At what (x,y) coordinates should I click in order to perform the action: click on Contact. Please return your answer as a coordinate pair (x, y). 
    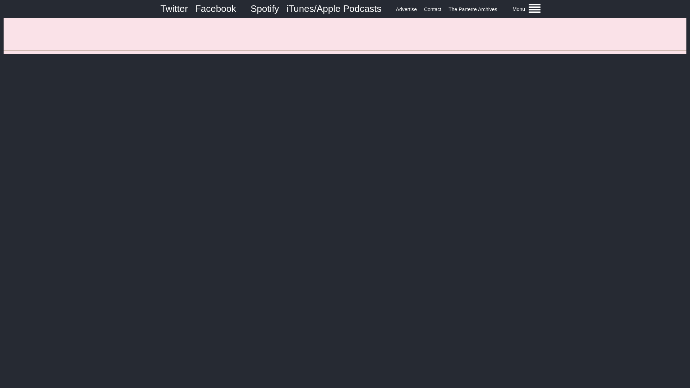
    Looking at the image, I should click on (433, 9).